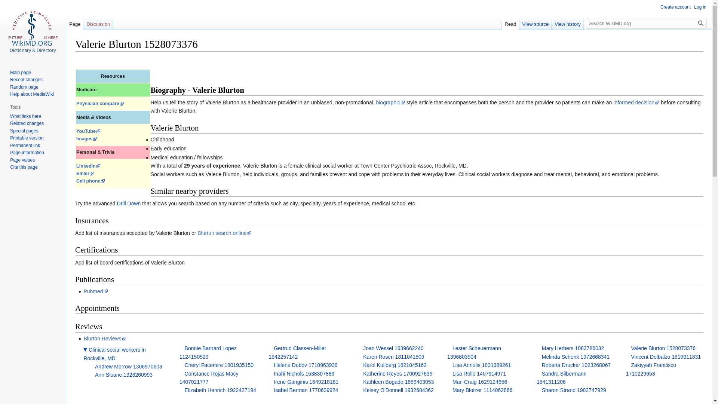 The width and height of the screenshot is (718, 404). What do you see at coordinates (304, 373) in the screenshot?
I see `Inahi Nichols 1538307889` at bounding box center [304, 373].